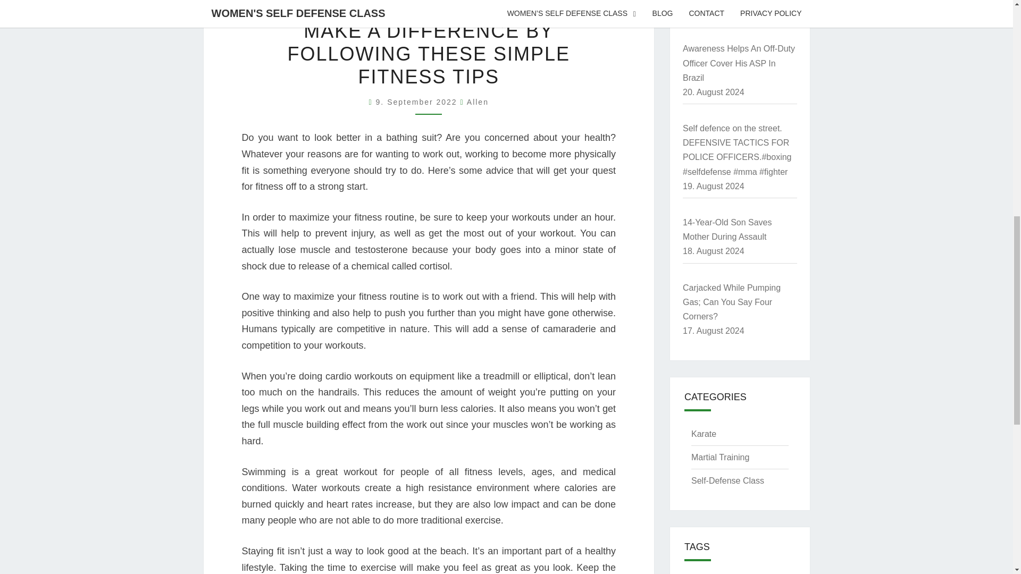  I want to click on Martial Training, so click(720, 457).